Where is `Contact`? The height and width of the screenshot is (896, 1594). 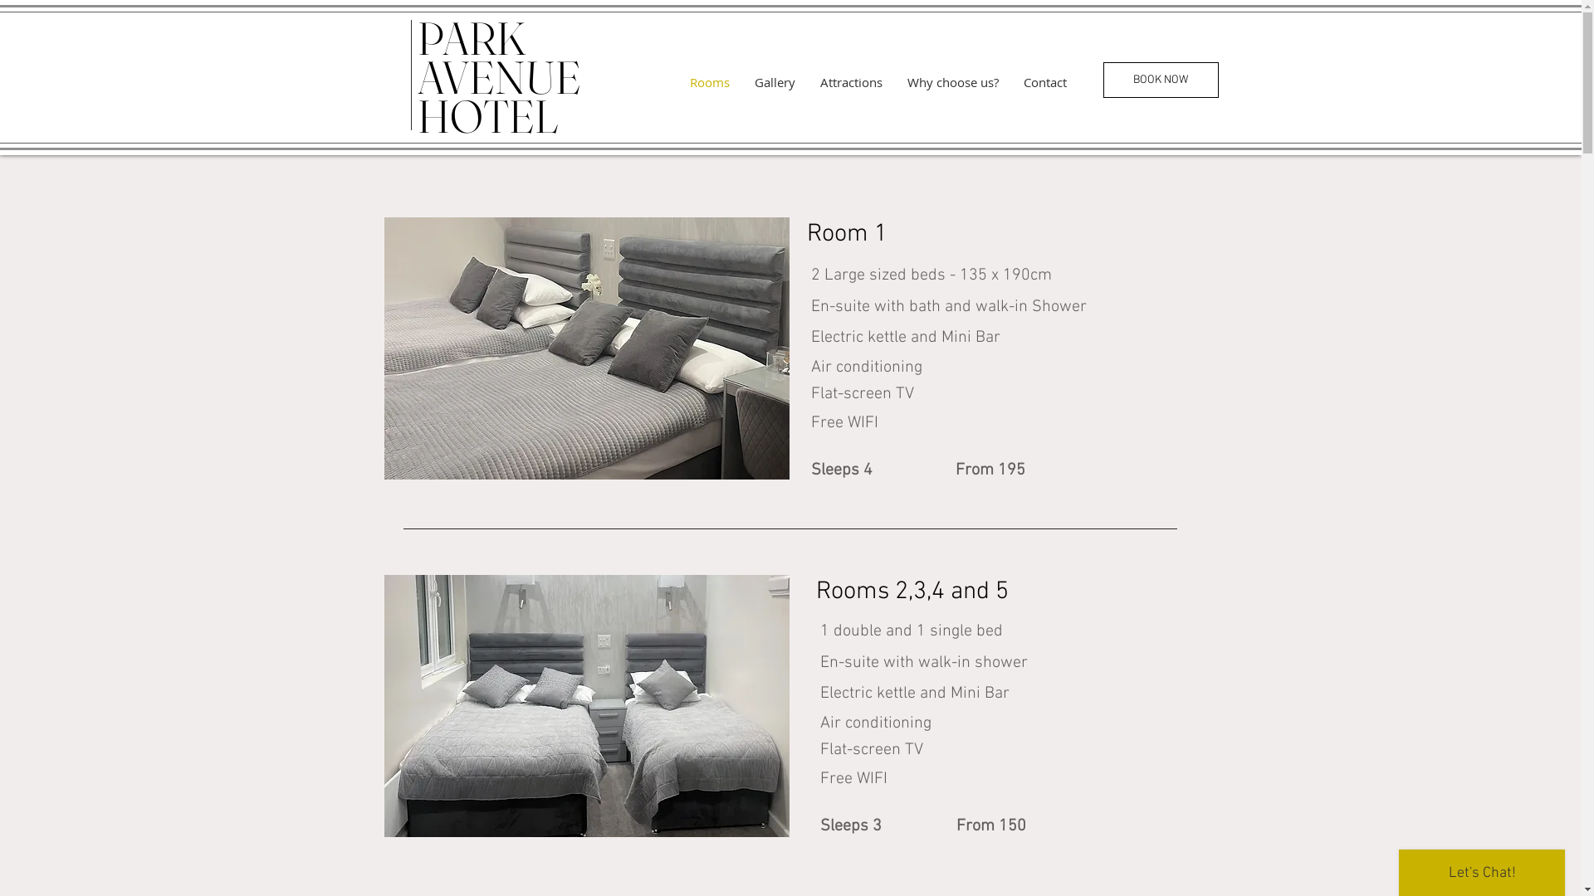 Contact is located at coordinates (1045, 82).